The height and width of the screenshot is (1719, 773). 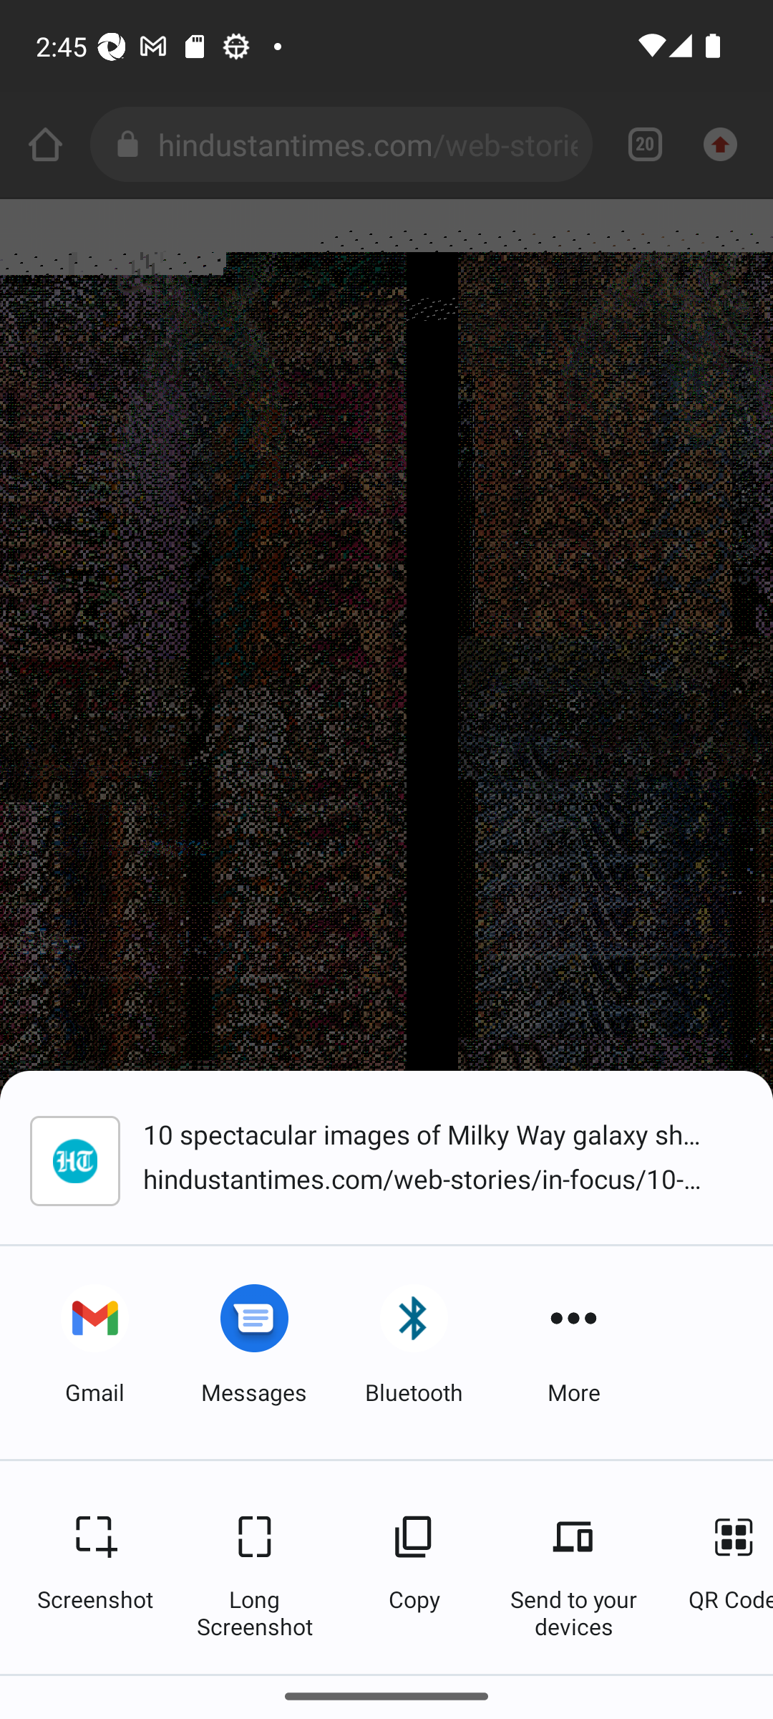 I want to click on More, so click(x=573, y=1352).